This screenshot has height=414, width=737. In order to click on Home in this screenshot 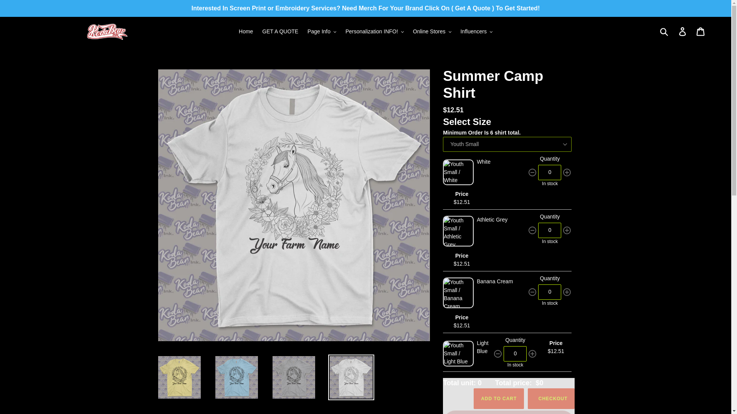, I will do `click(246, 31)`.